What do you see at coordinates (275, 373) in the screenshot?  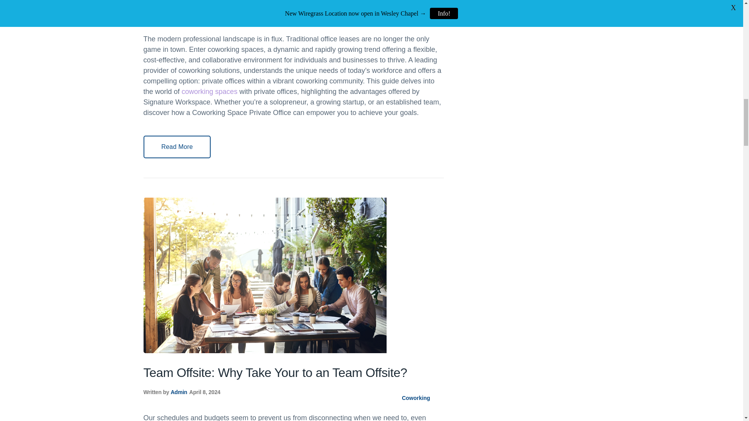 I see `Team Offsite: Why Take Your to an Team Offsite?` at bounding box center [275, 373].